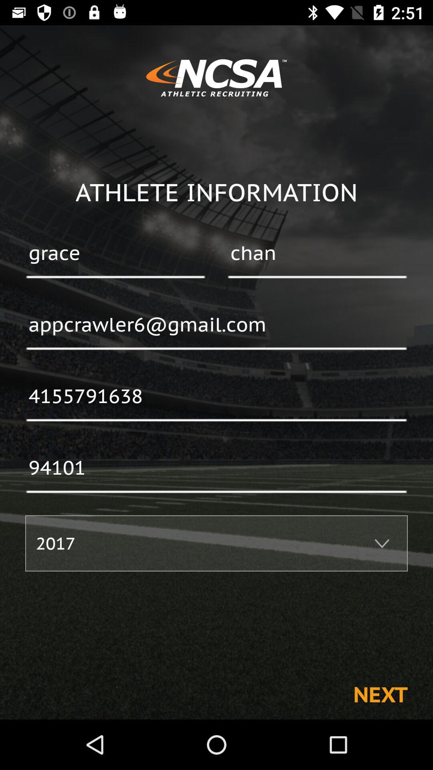 Image resolution: width=433 pixels, height=770 pixels. What do you see at coordinates (216, 397) in the screenshot?
I see `jump to the 4155791638 icon` at bounding box center [216, 397].